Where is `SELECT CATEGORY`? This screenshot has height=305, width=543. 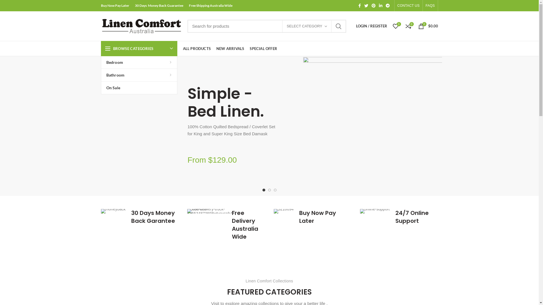
SELECT CATEGORY is located at coordinates (307, 27).